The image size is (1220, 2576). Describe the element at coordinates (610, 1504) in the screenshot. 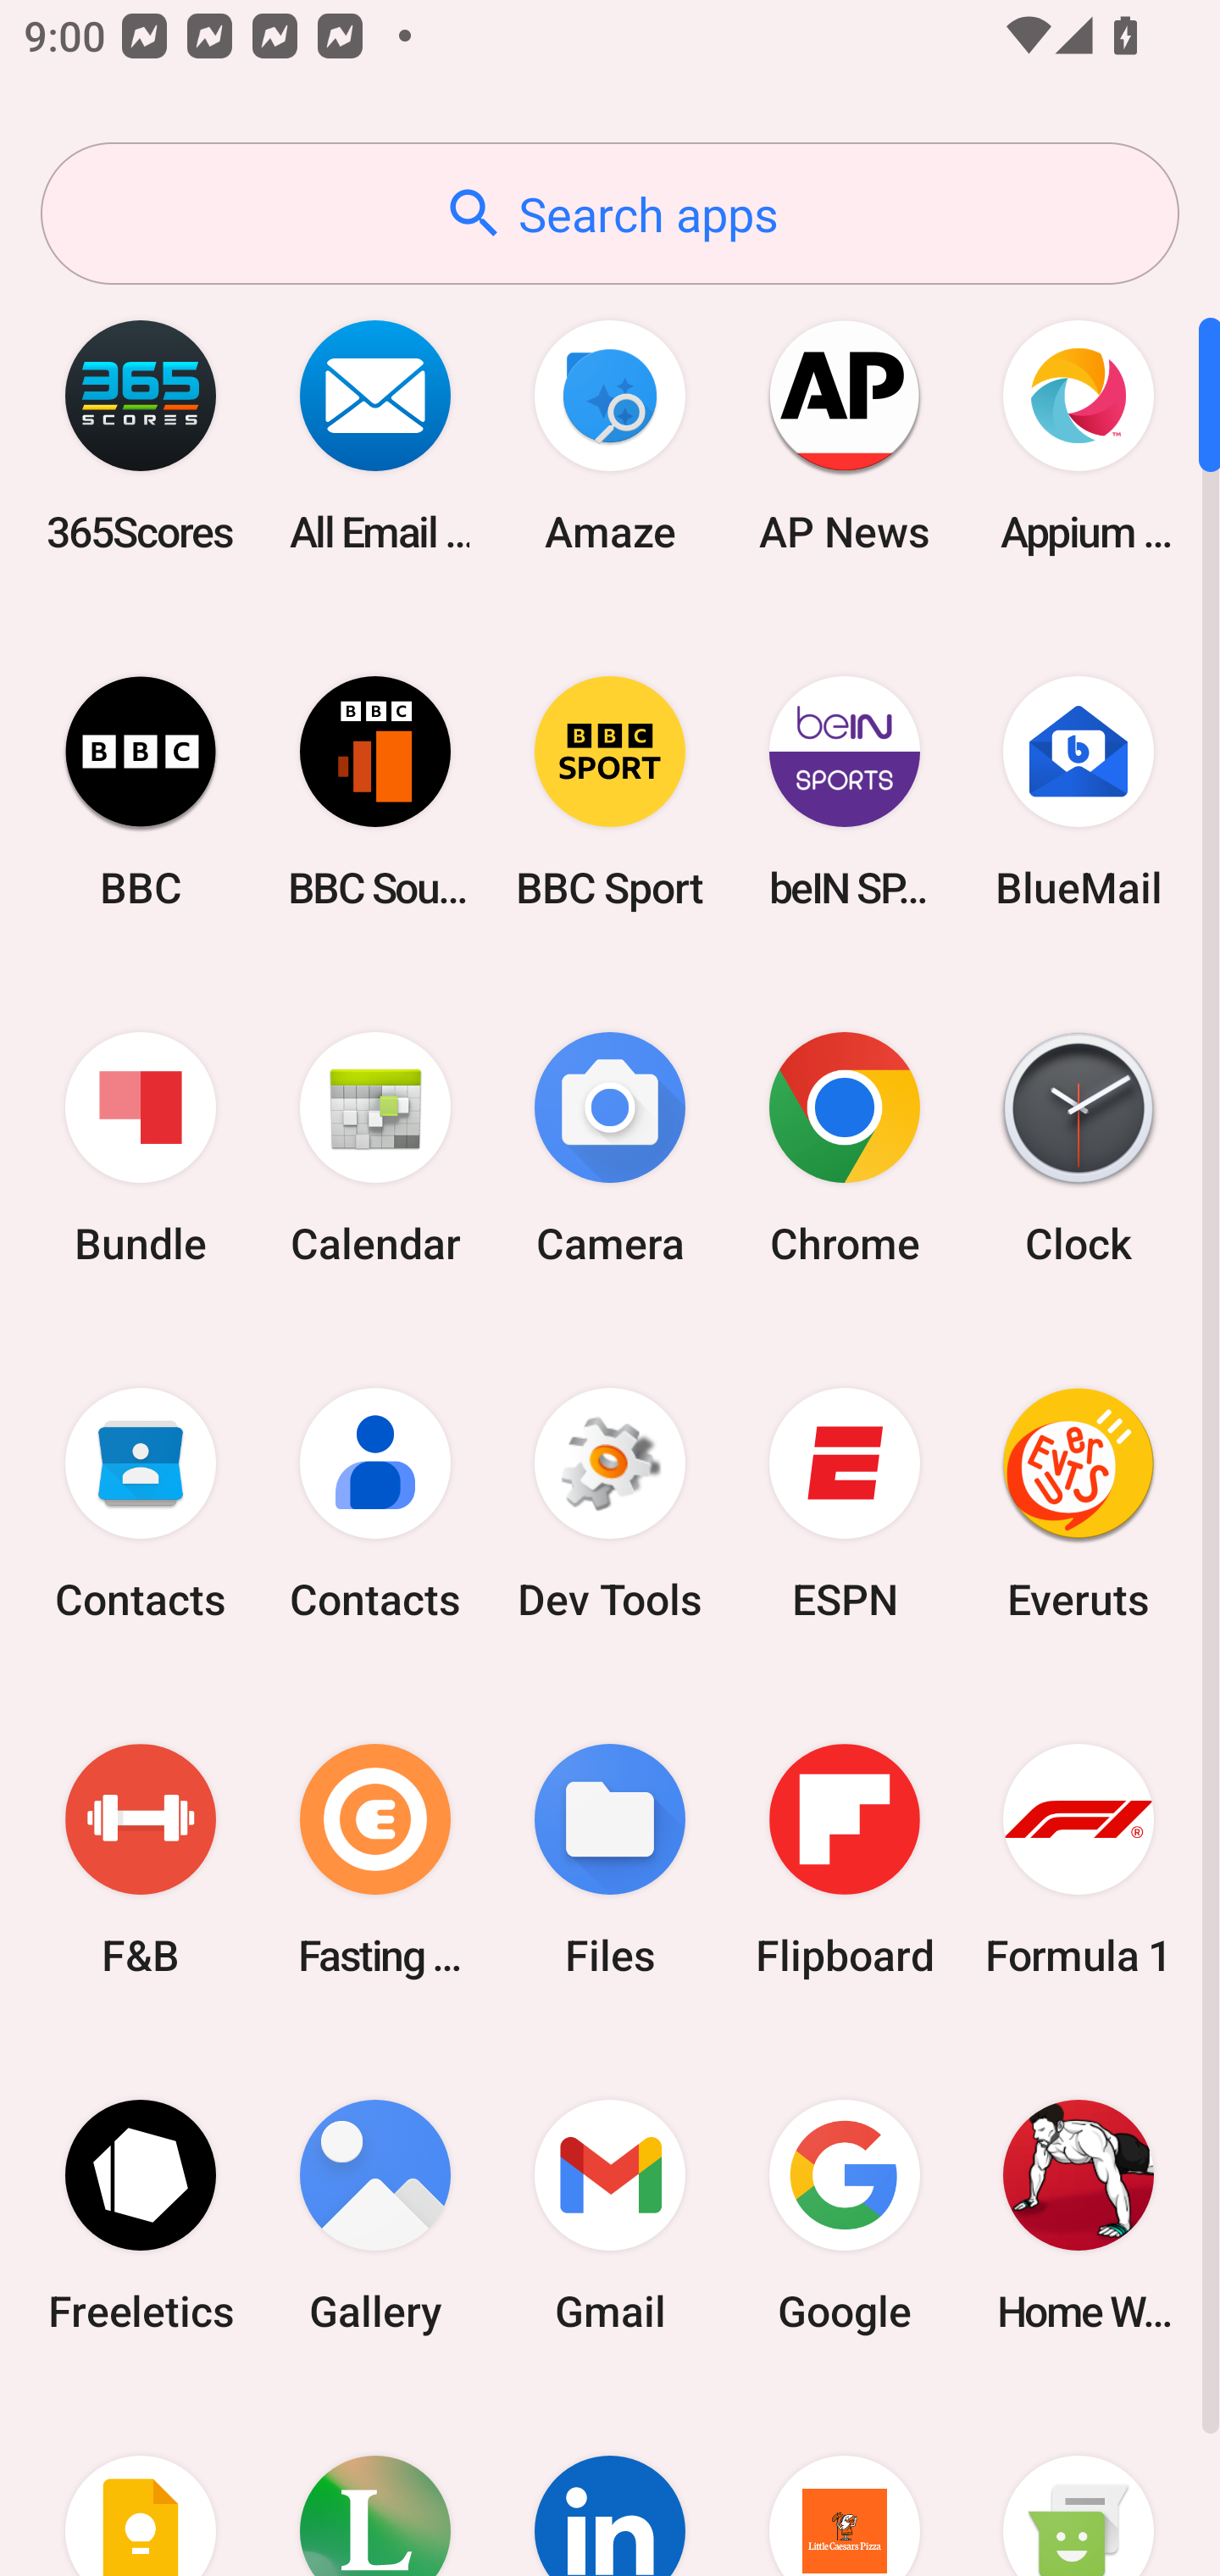

I see `Dev Tools` at that location.